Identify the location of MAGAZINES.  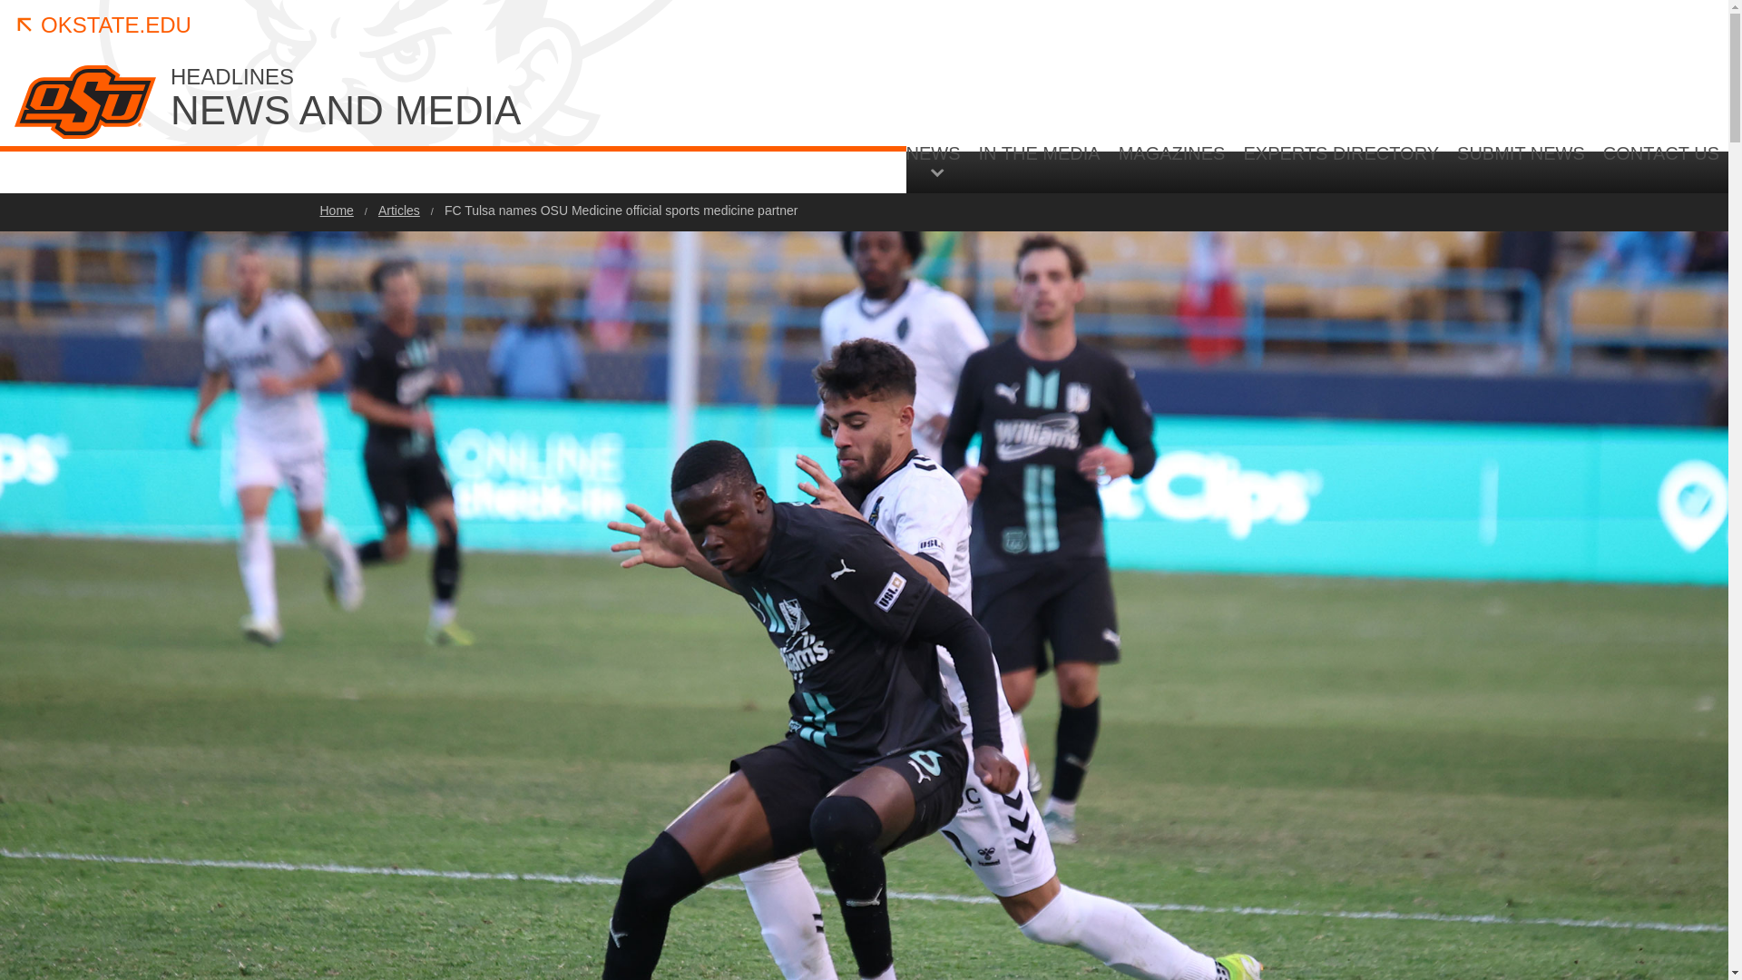
(1172, 167).